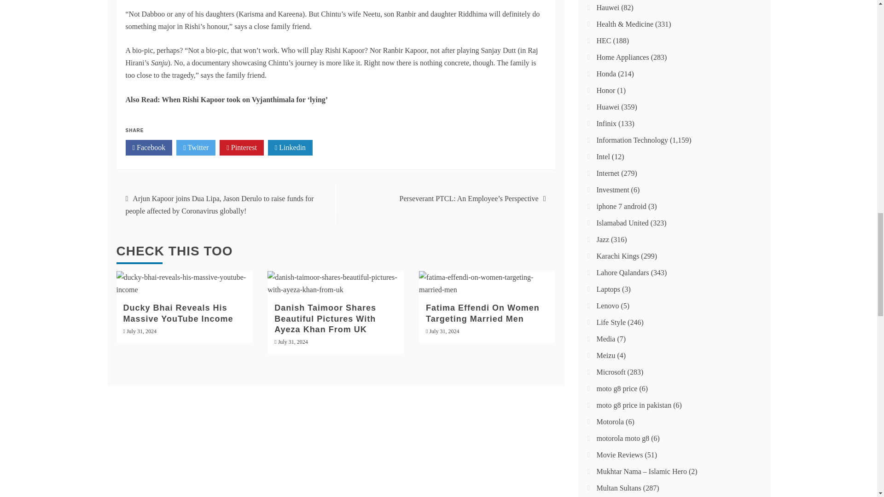 This screenshot has height=497, width=884. Describe the element at coordinates (293, 341) in the screenshot. I see `July 31, 2024` at that location.